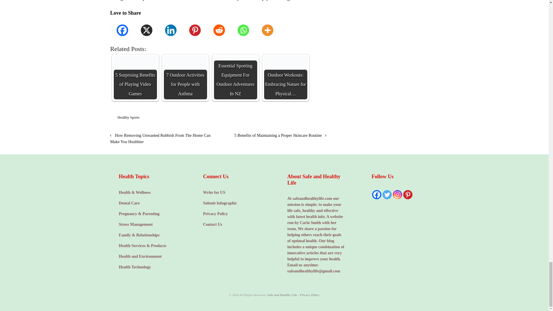 This screenshot has width=553, height=311. I want to click on 7 Outdoor Activities for People with Asthma, so click(185, 78).